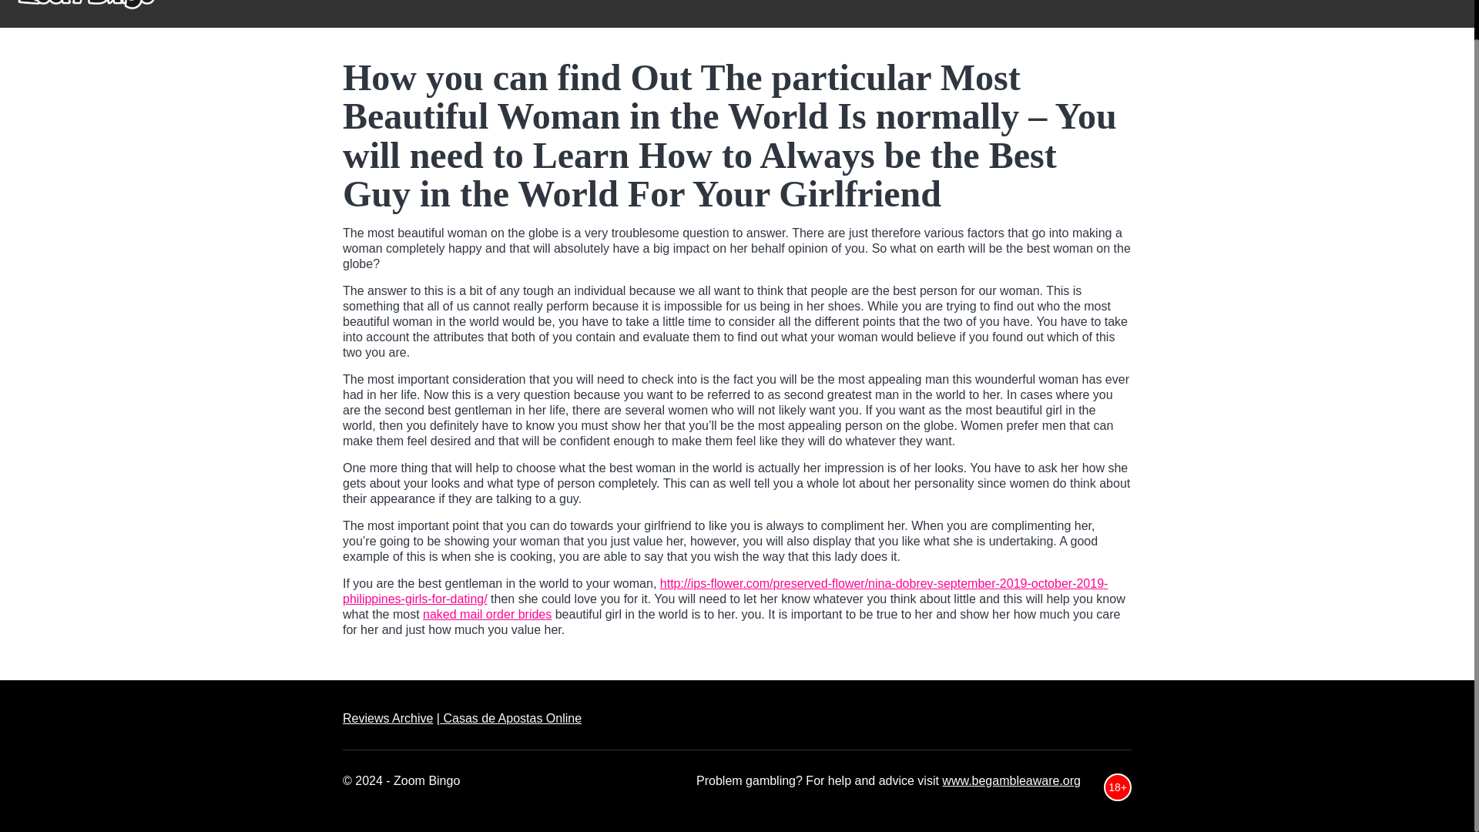 Image resolution: width=1479 pixels, height=832 pixels. I want to click on ZOOM BINGO, so click(870, 14).